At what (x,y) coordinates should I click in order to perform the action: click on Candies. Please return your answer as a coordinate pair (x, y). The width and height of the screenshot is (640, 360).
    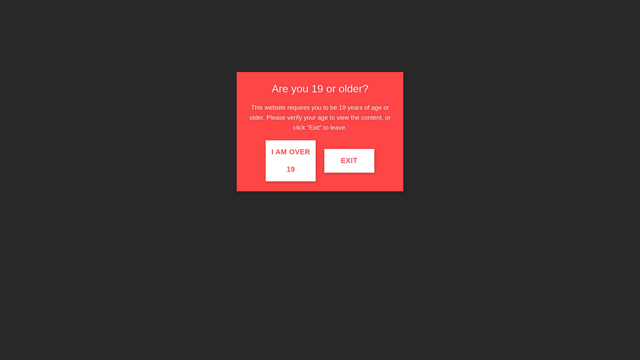
    Looking at the image, I should click on (378, 302).